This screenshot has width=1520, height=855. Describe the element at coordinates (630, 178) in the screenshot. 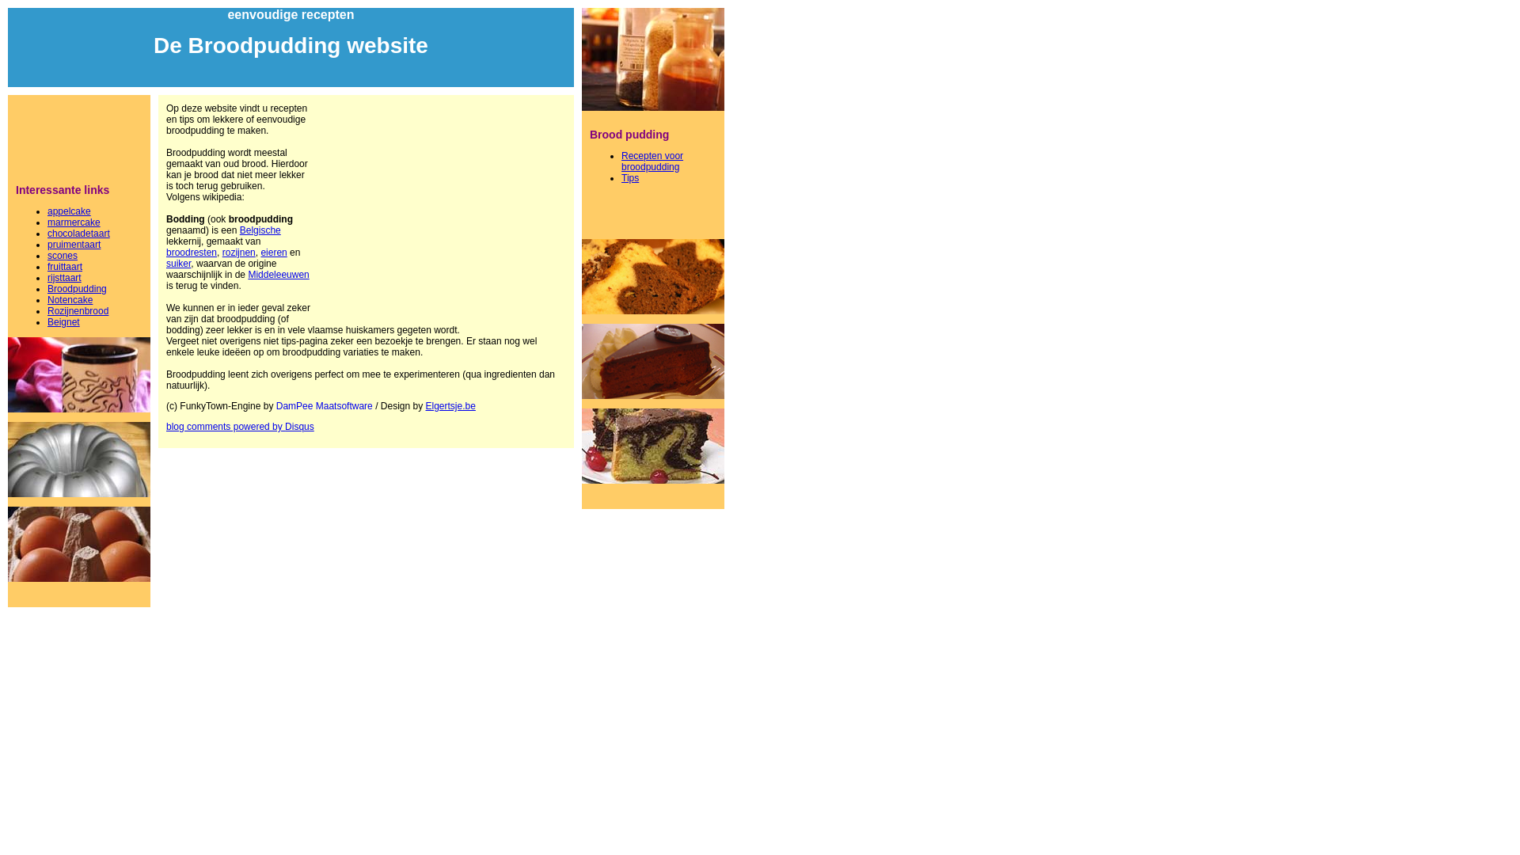

I see `Tips` at that location.